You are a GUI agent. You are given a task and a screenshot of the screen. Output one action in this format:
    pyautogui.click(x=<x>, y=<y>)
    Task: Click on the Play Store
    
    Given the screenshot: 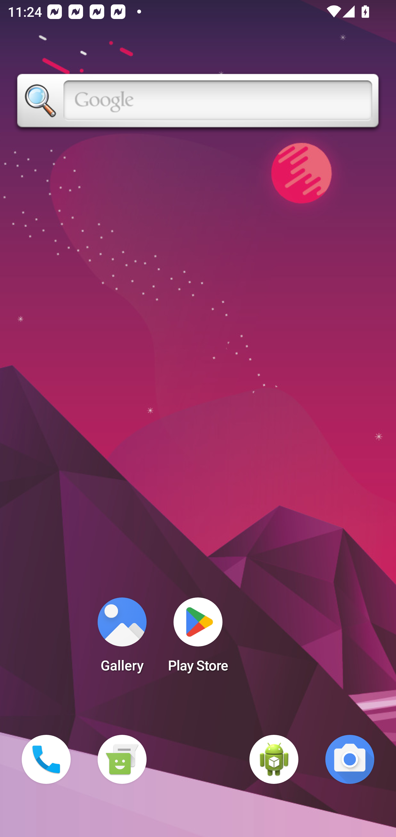 What is the action you would take?
    pyautogui.click(x=198, y=638)
    